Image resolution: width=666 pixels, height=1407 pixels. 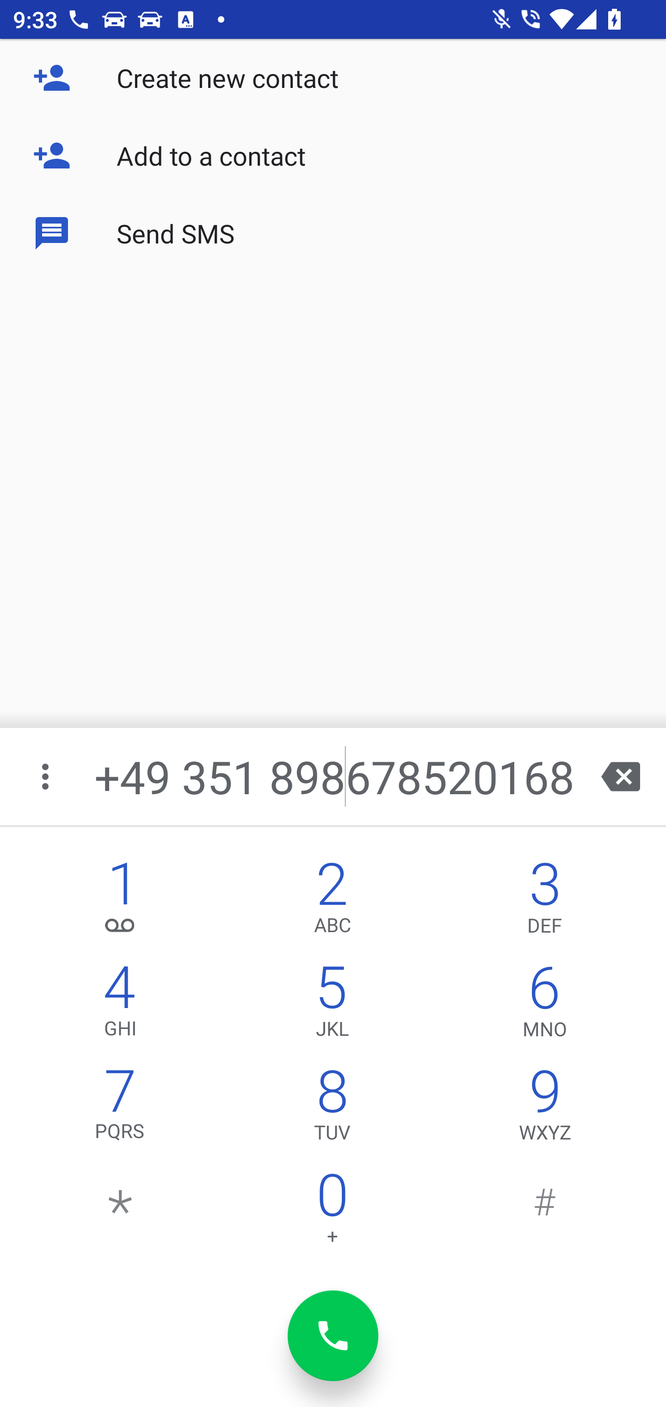 I want to click on +49 351 898678520168, so click(x=335, y=777).